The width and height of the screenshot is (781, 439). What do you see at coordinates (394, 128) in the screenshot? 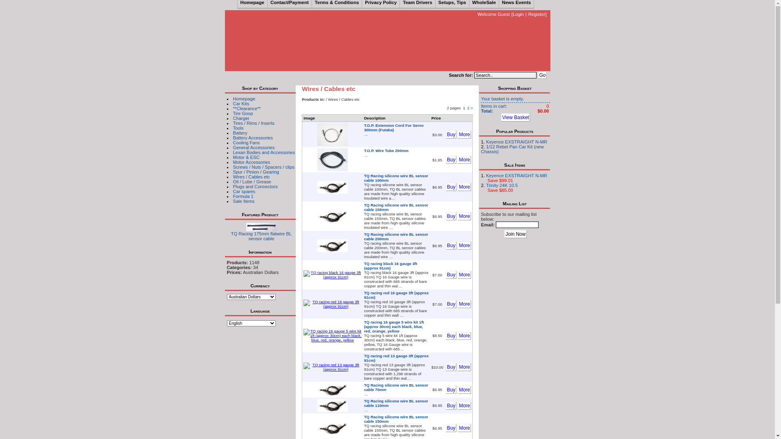
I see `T.O.P. Extension Cord For Servo 300mm (Futaba)` at bounding box center [394, 128].